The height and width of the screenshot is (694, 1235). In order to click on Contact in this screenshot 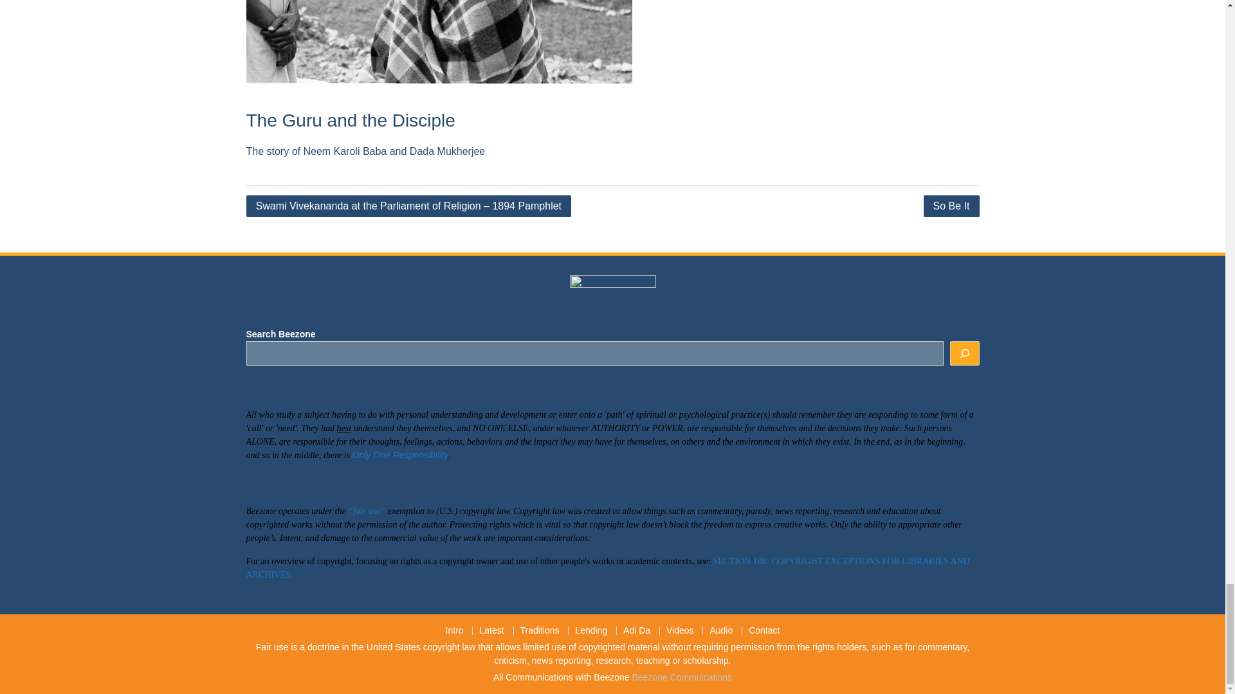, I will do `click(764, 631)`.